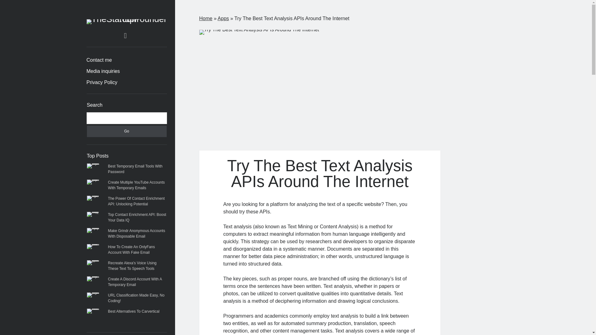 The image size is (596, 335). What do you see at coordinates (135, 282) in the screenshot?
I see `Create A Discord Account With A Temporary Email` at bounding box center [135, 282].